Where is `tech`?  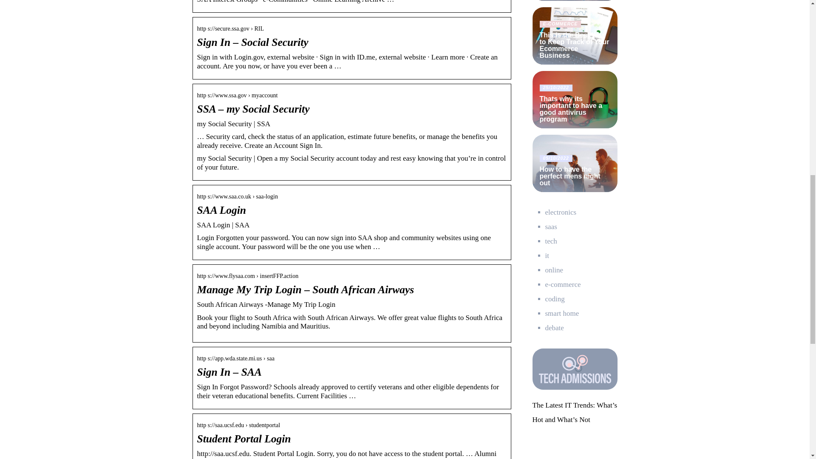 tech is located at coordinates (551, 241).